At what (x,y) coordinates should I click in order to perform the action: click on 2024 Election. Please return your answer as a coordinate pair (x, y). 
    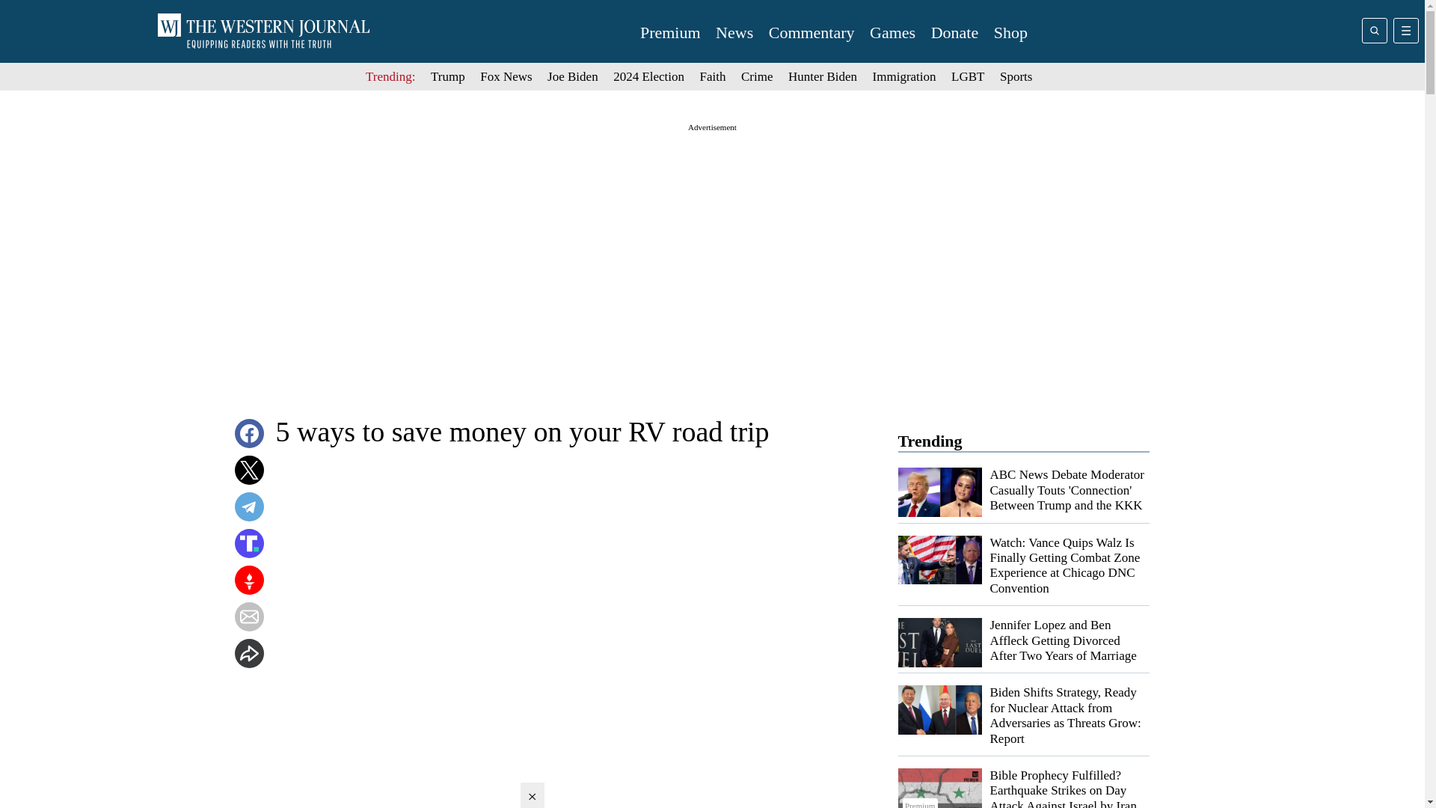
    Looking at the image, I should click on (648, 76).